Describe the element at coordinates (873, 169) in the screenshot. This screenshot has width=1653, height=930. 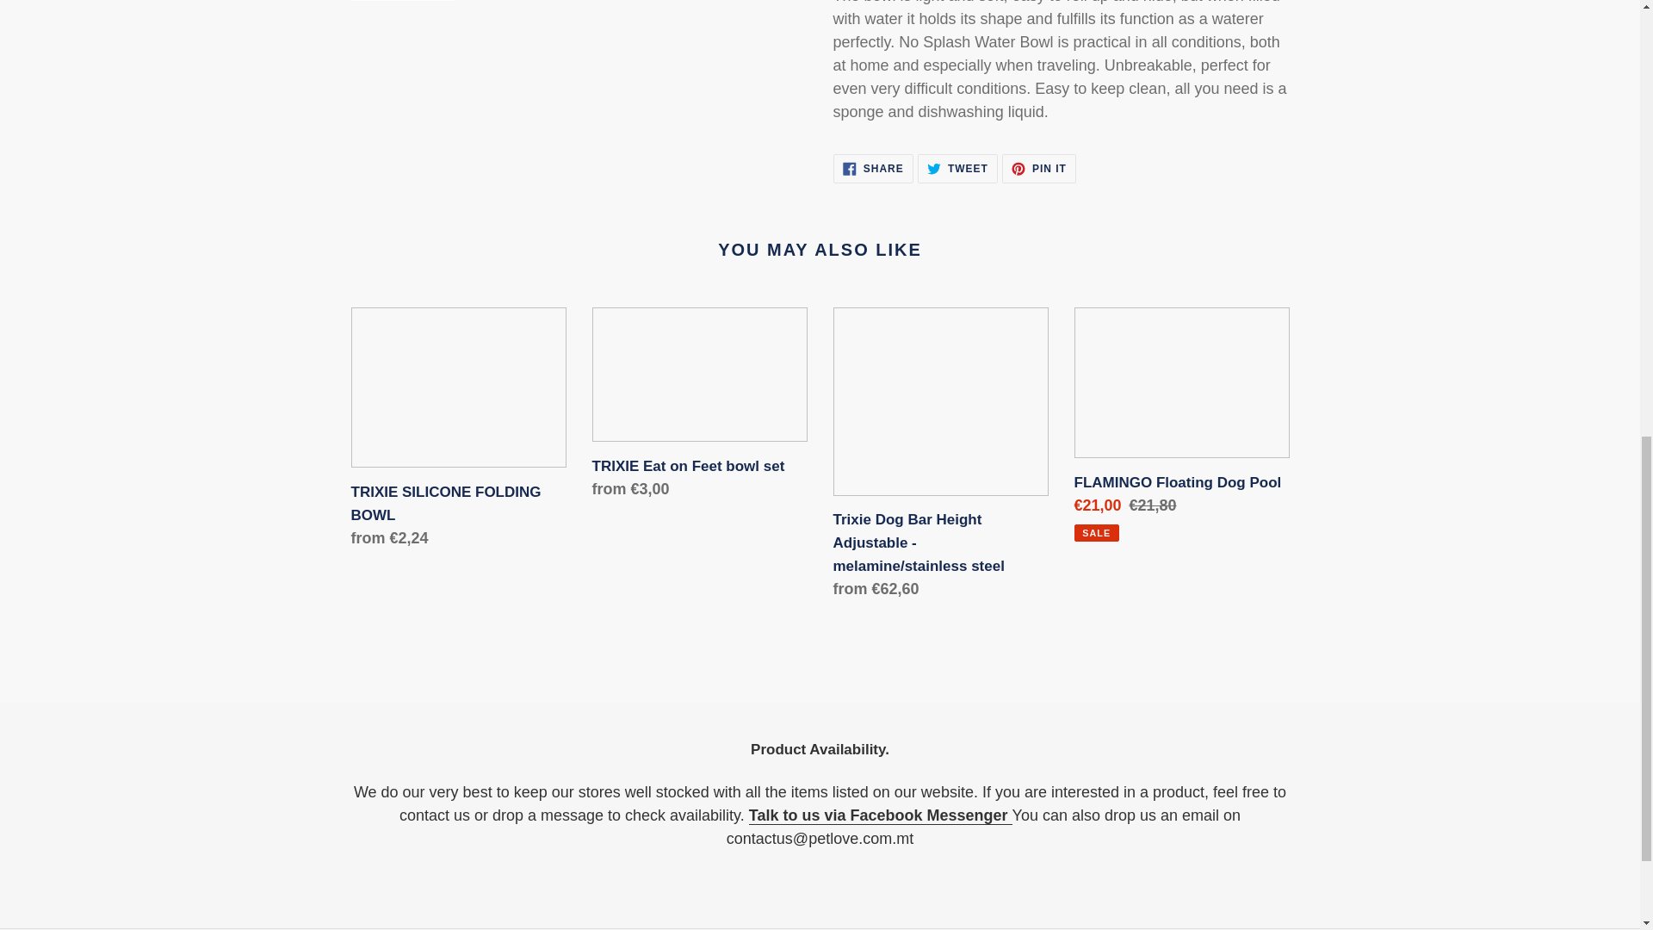
I see `Talk to us via Facebook Messenger` at that location.